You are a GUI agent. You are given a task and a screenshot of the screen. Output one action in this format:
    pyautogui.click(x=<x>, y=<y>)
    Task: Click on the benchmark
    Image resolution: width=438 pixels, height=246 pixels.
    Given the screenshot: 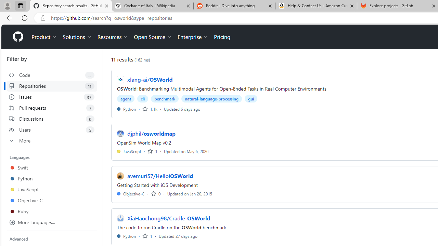 What is the action you would take?
    pyautogui.click(x=165, y=98)
    